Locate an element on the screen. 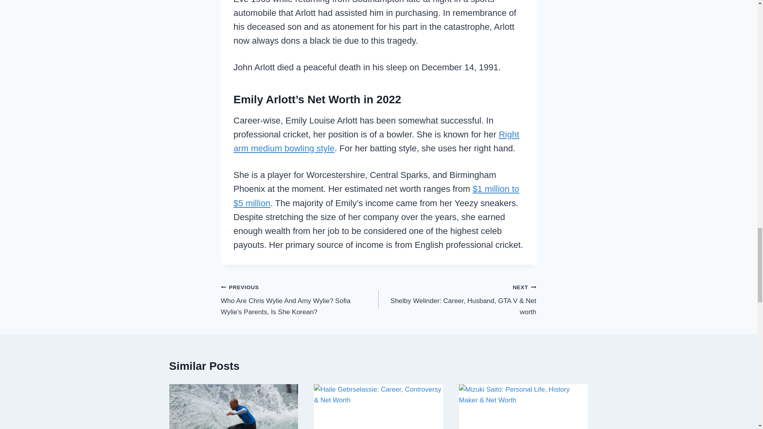 This screenshot has height=429, width=763. Right arm medium bowling style is located at coordinates (376, 141).